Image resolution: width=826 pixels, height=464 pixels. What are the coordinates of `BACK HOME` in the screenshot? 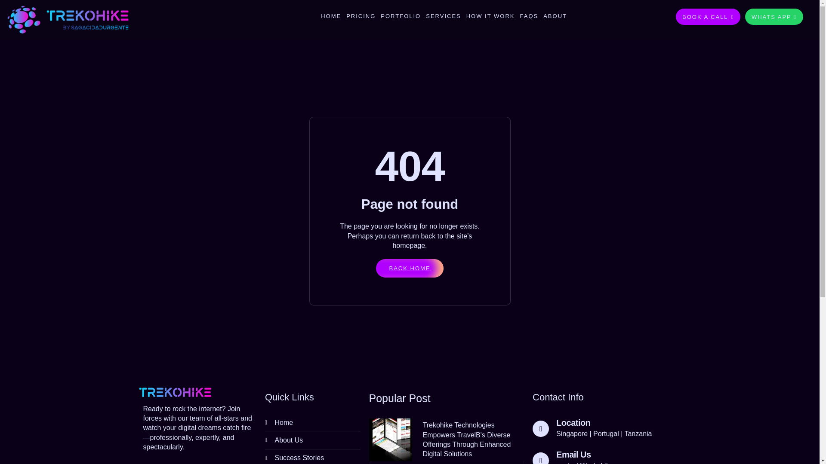 It's located at (409, 271).